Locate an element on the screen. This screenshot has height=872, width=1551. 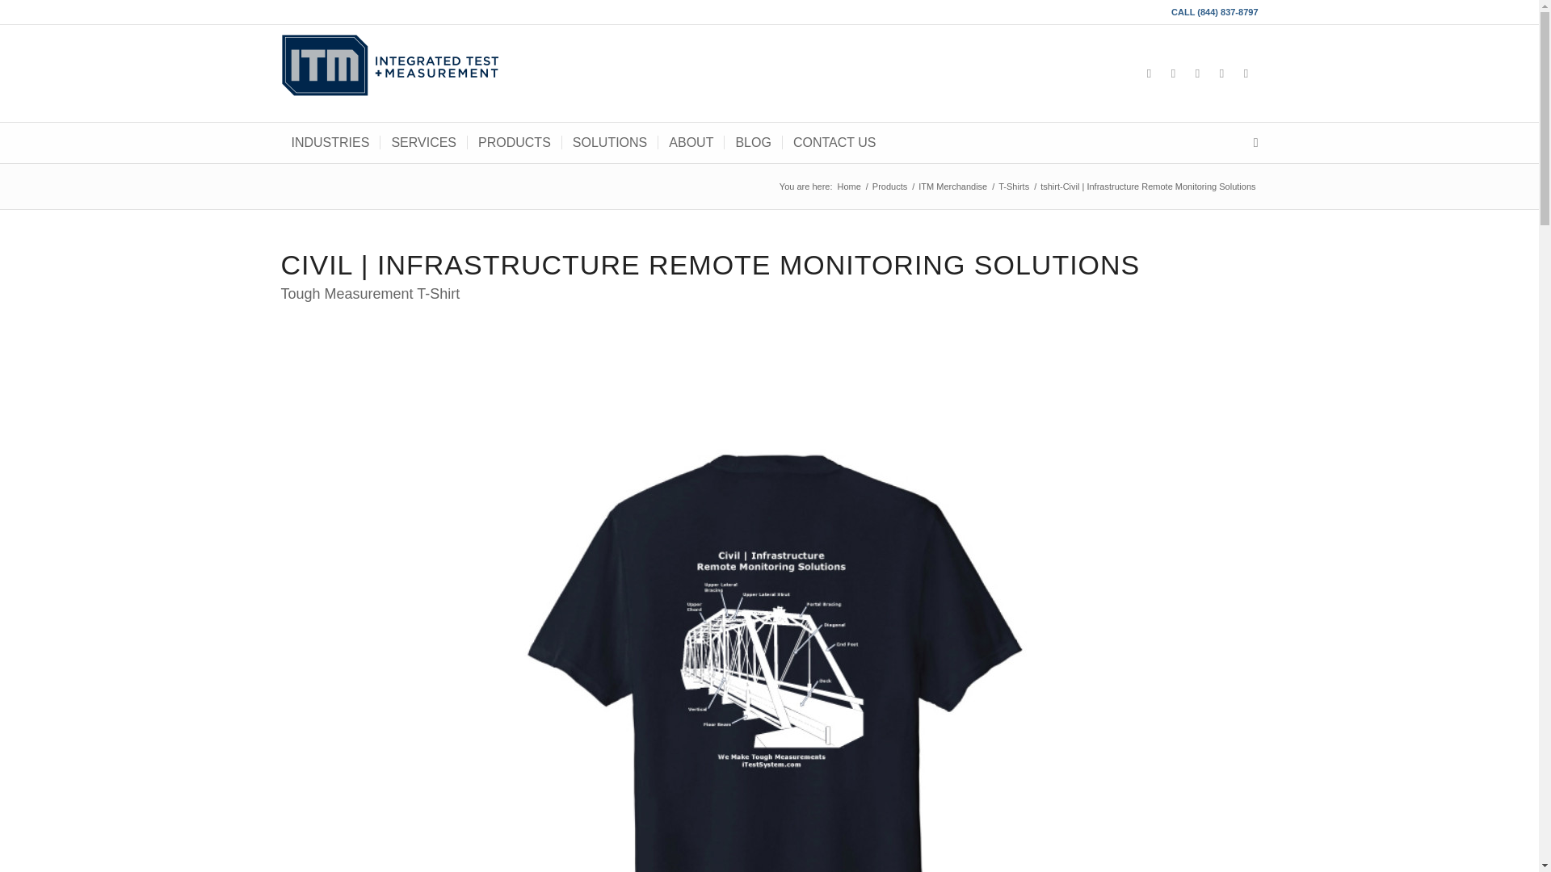
Facebook is located at coordinates (1246, 73).